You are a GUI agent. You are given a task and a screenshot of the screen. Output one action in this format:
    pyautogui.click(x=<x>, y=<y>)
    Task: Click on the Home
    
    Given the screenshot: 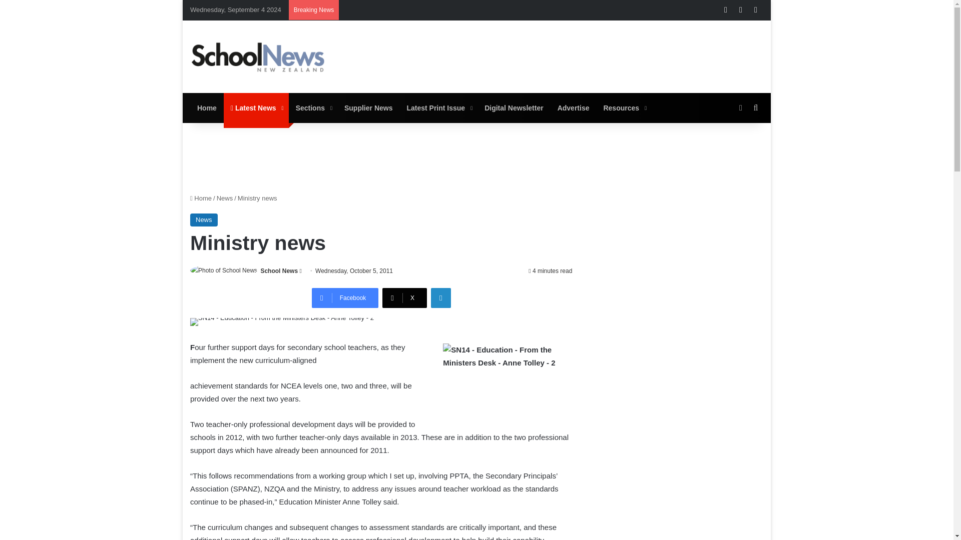 What is the action you would take?
    pyautogui.click(x=201, y=198)
    